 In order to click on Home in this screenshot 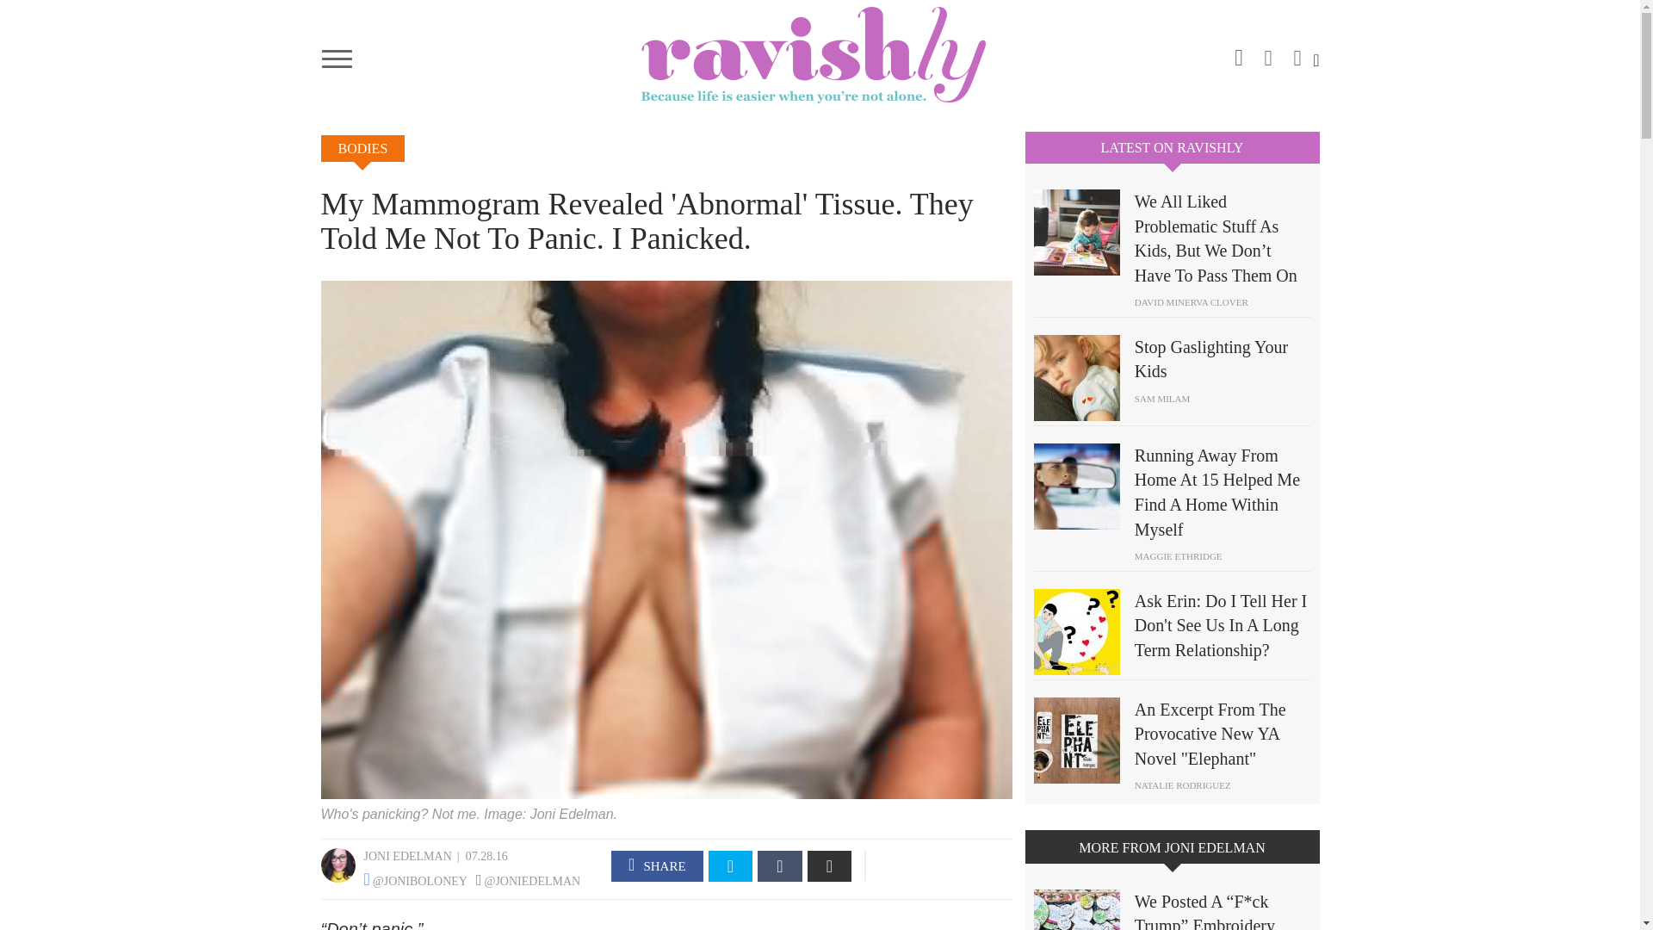, I will do `click(820, 54)`.